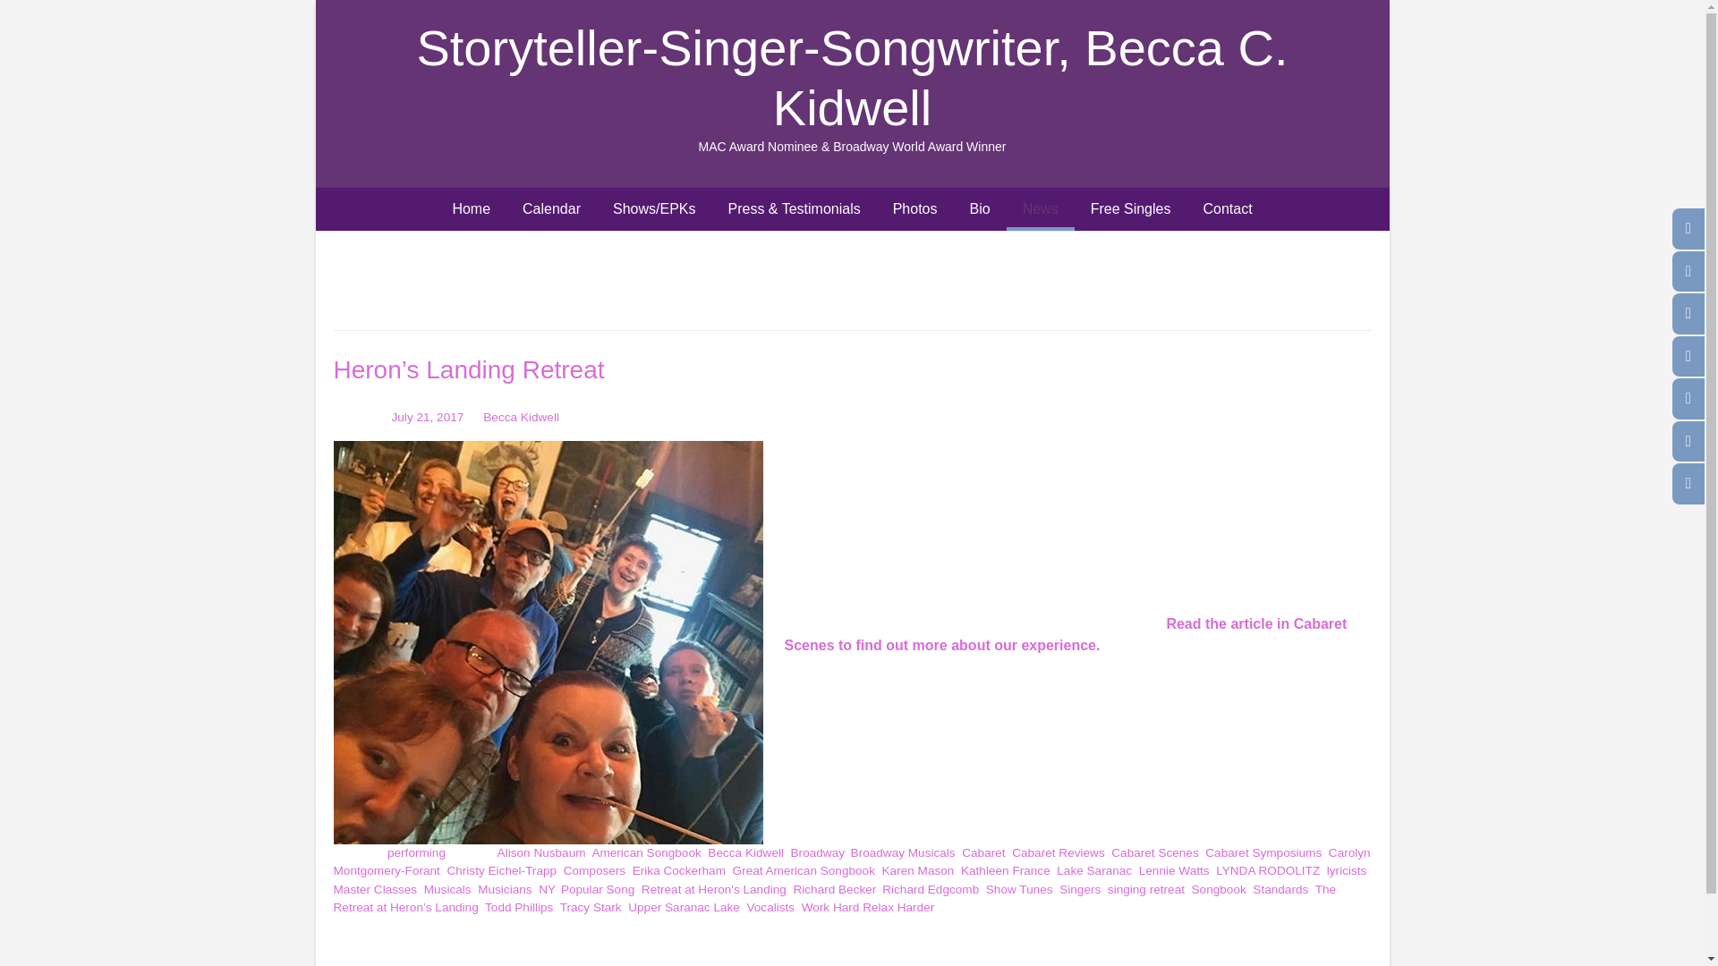  I want to click on Contact, so click(1227, 209).